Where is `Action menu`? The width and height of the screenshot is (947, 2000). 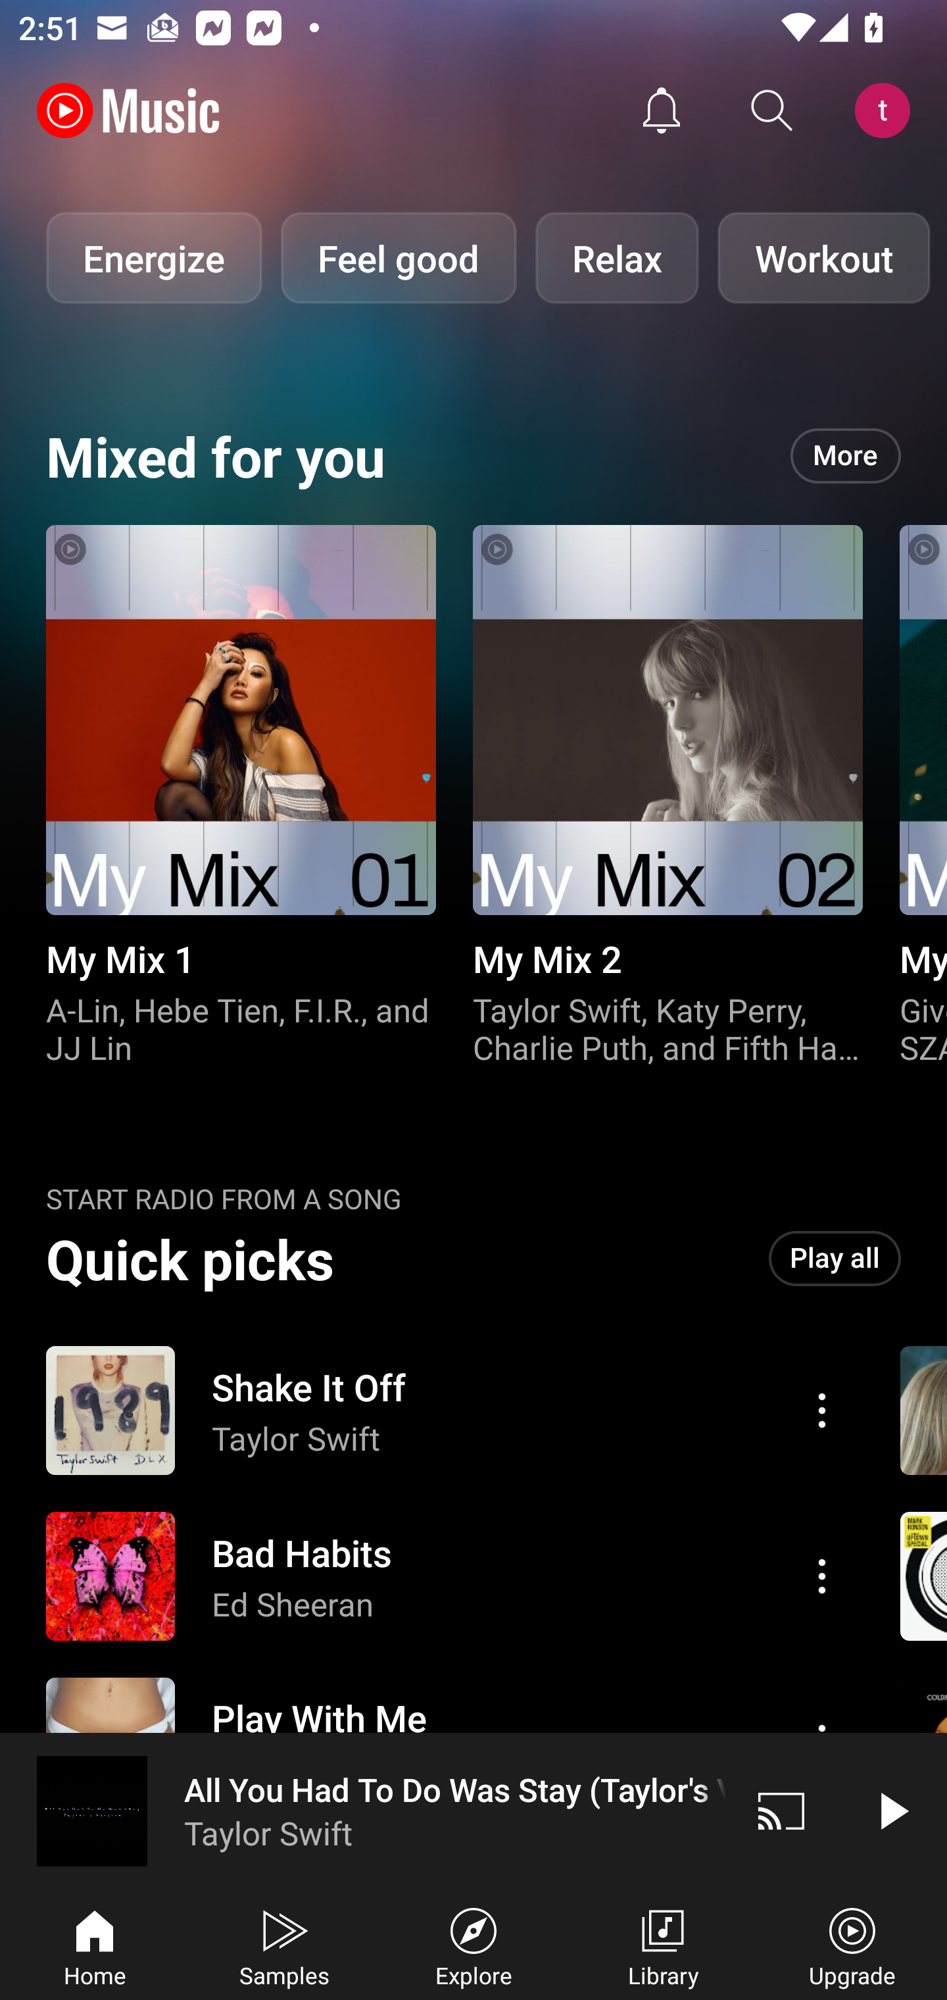 Action menu is located at coordinates (822, 1411).